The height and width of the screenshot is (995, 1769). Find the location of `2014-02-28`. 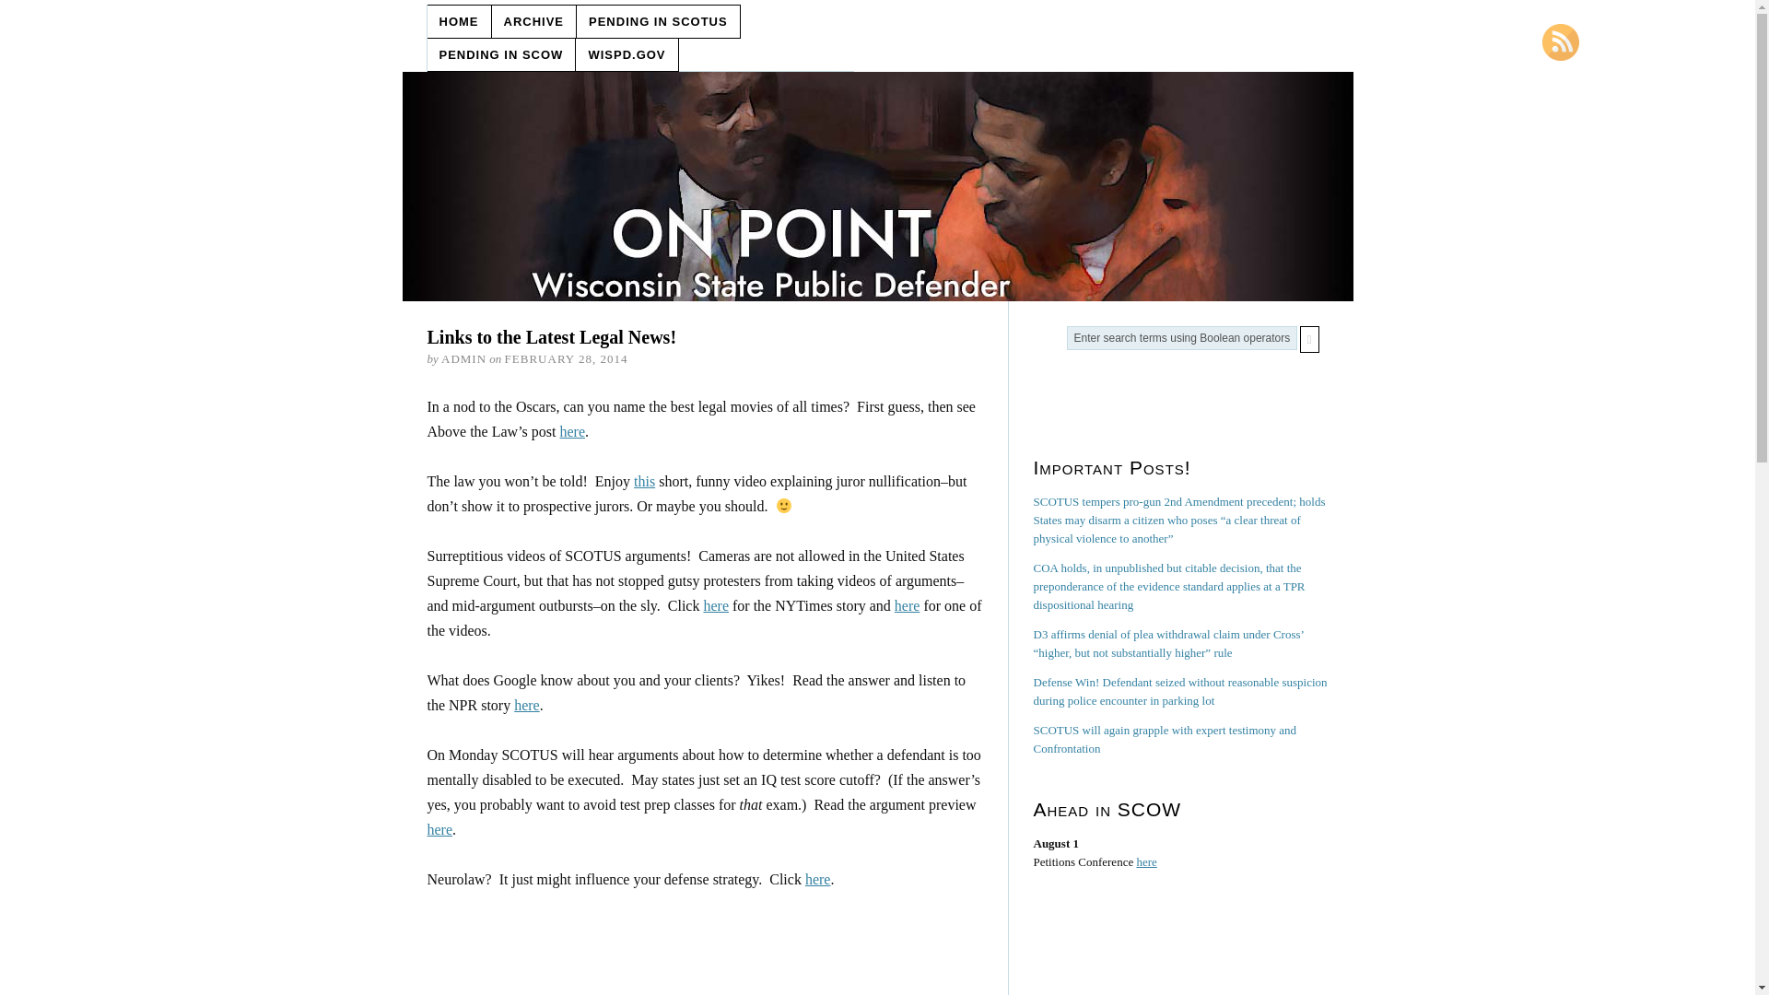

2014-02-28 is located at coordinates (566, 359).